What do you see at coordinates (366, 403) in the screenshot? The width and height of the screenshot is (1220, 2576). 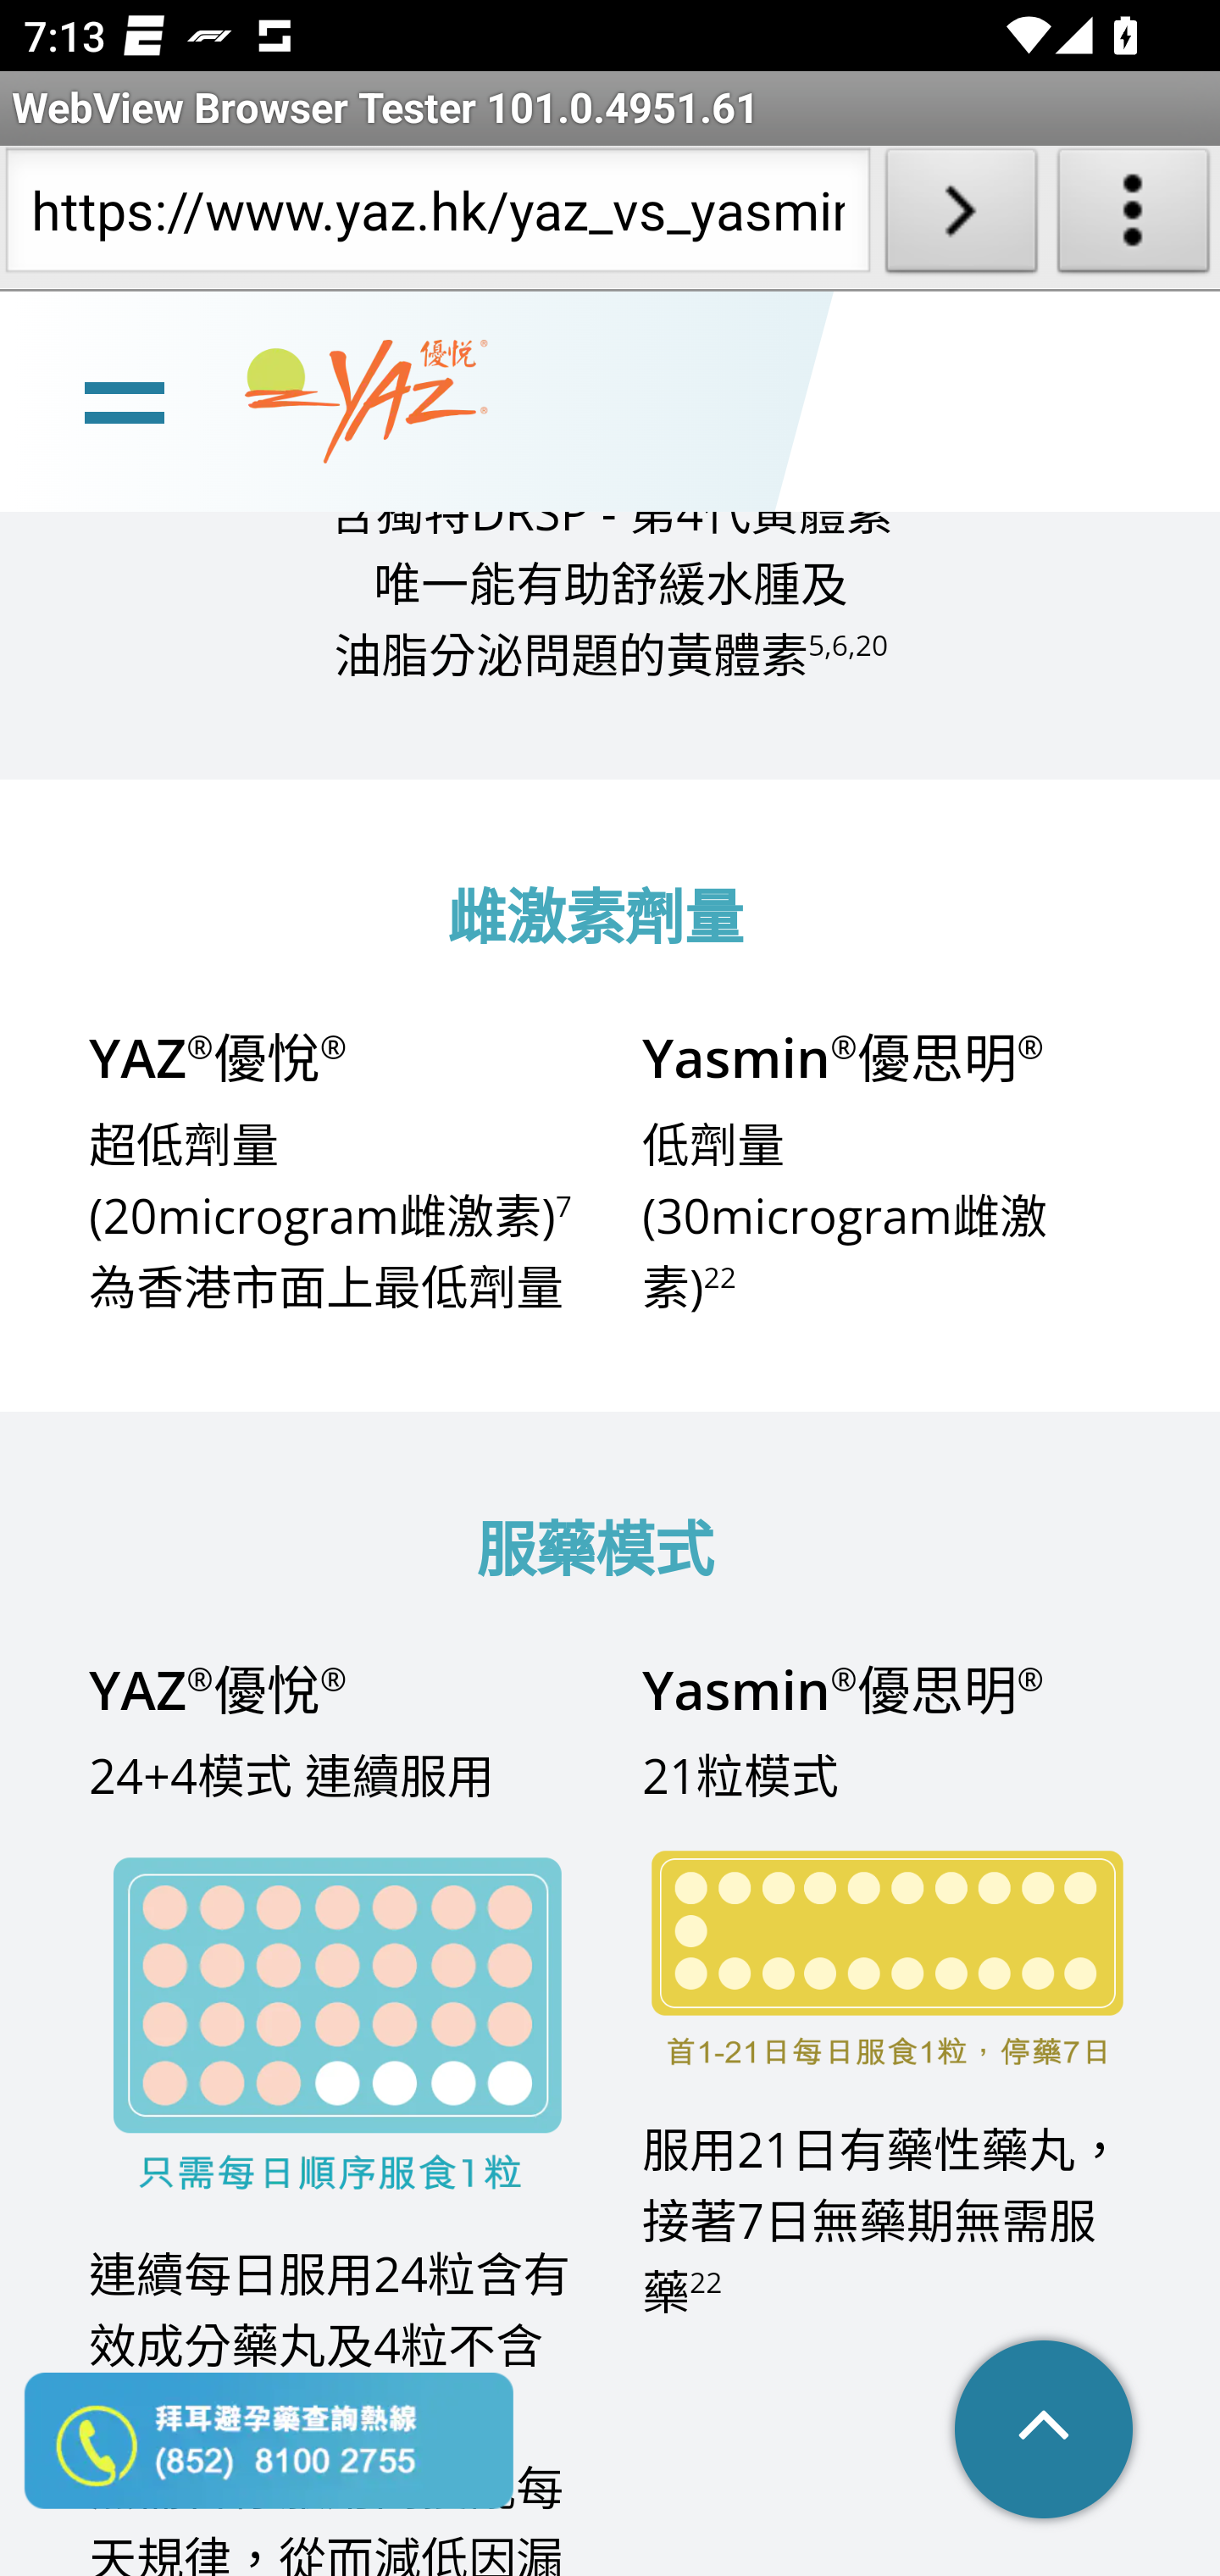 I see `www.yaz` at bounding box center [366, 403].